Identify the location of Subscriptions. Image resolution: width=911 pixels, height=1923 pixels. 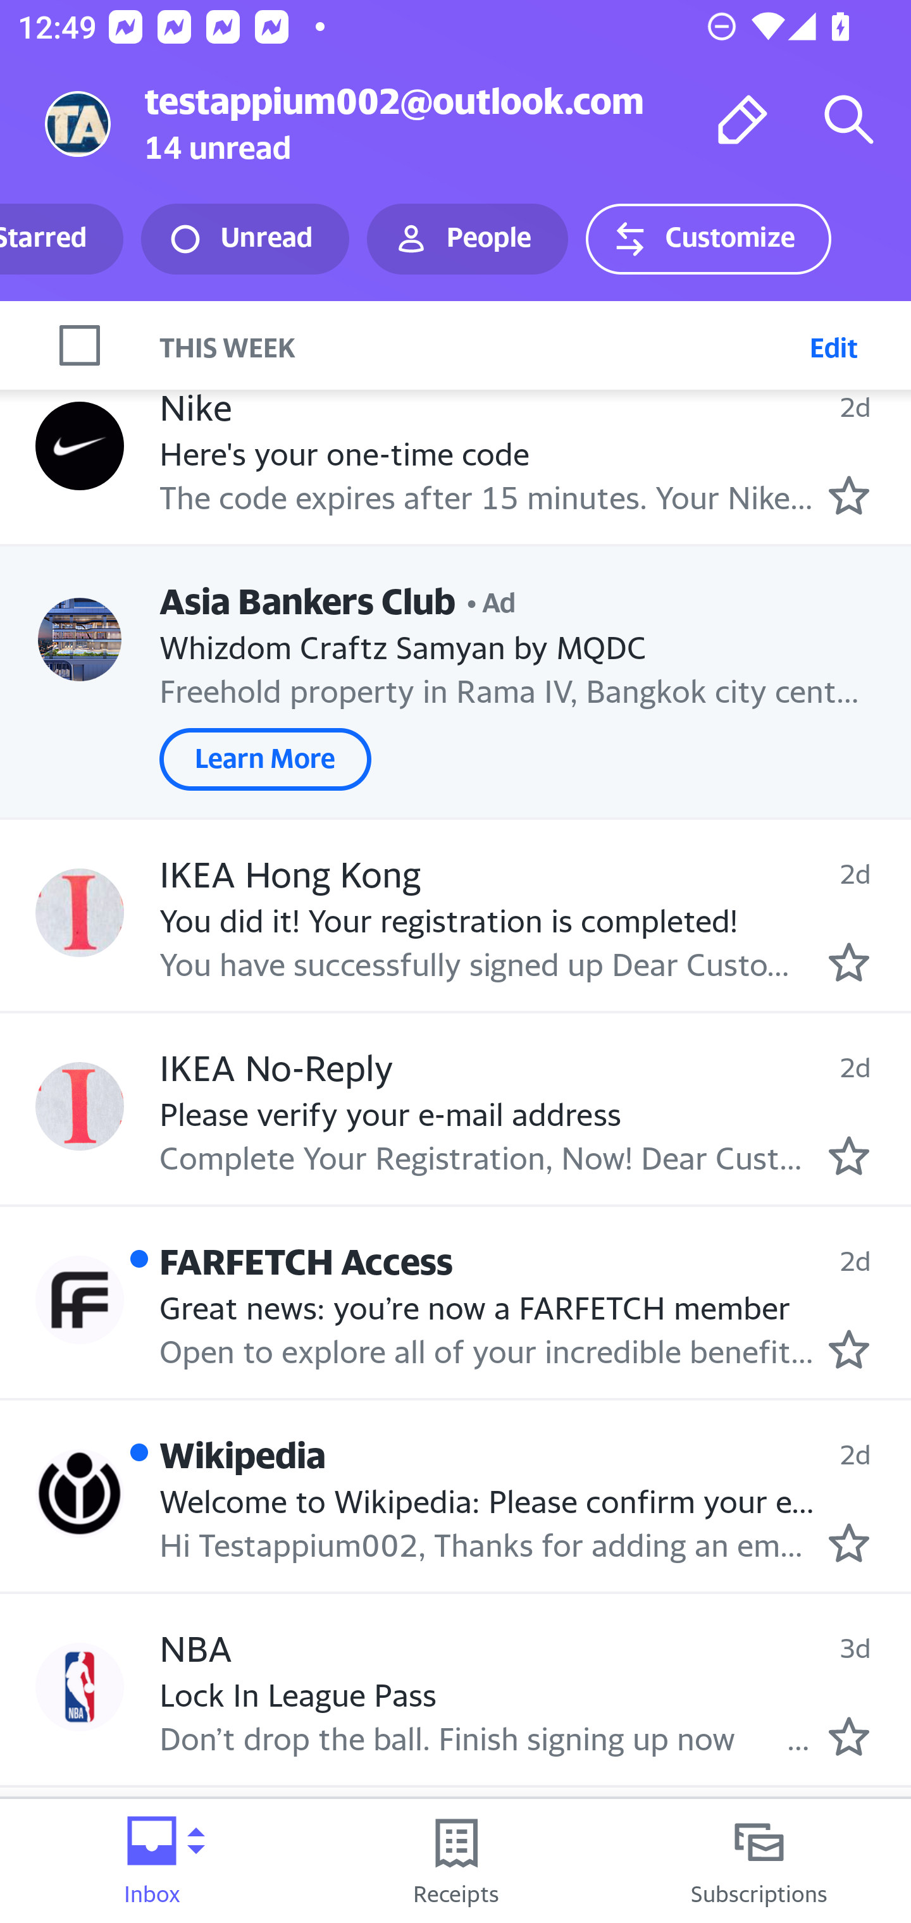
(759, 1861).